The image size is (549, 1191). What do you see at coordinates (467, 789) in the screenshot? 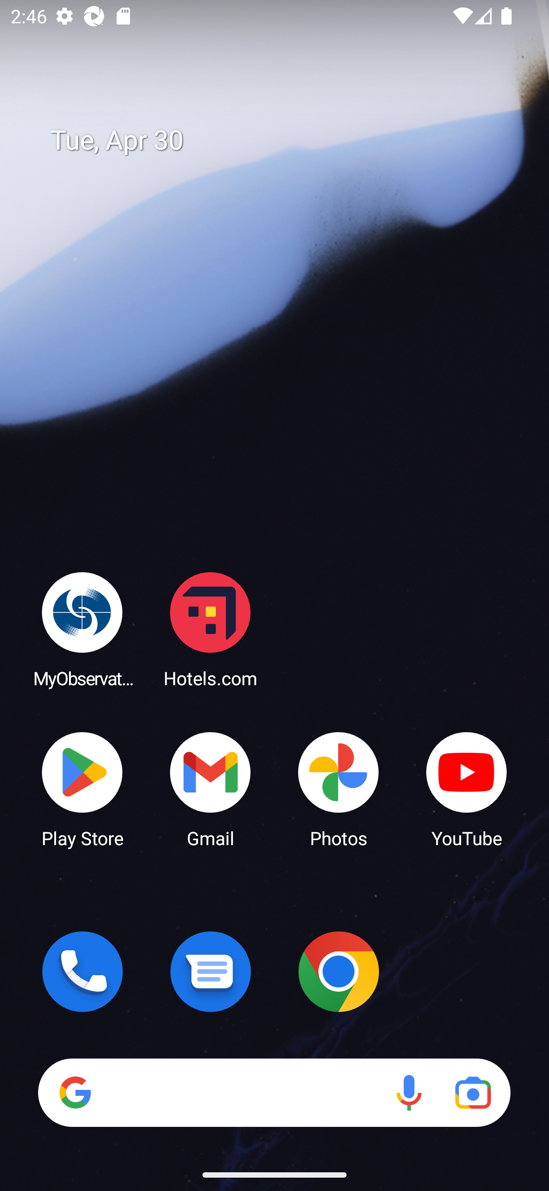
I see `YouTube` at bounding box center [467, 789].